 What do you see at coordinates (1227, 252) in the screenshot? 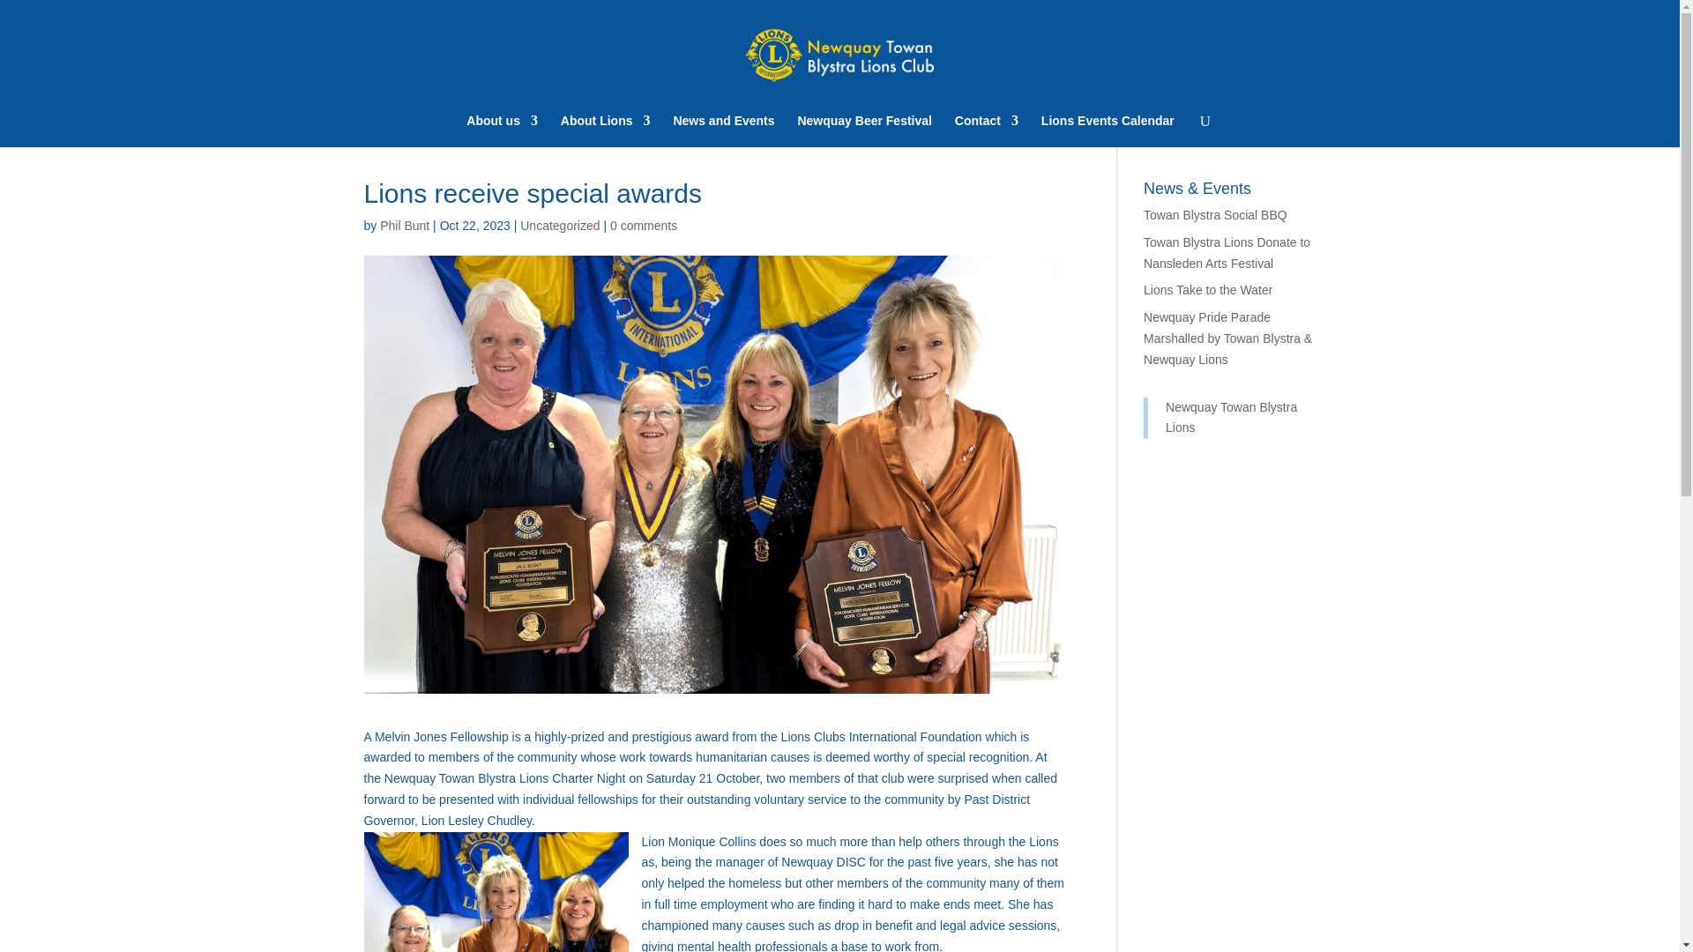
I see `Towan Blystra Lions Donate to Nansleden Arts Festival` at bounding box center [1227, 252].